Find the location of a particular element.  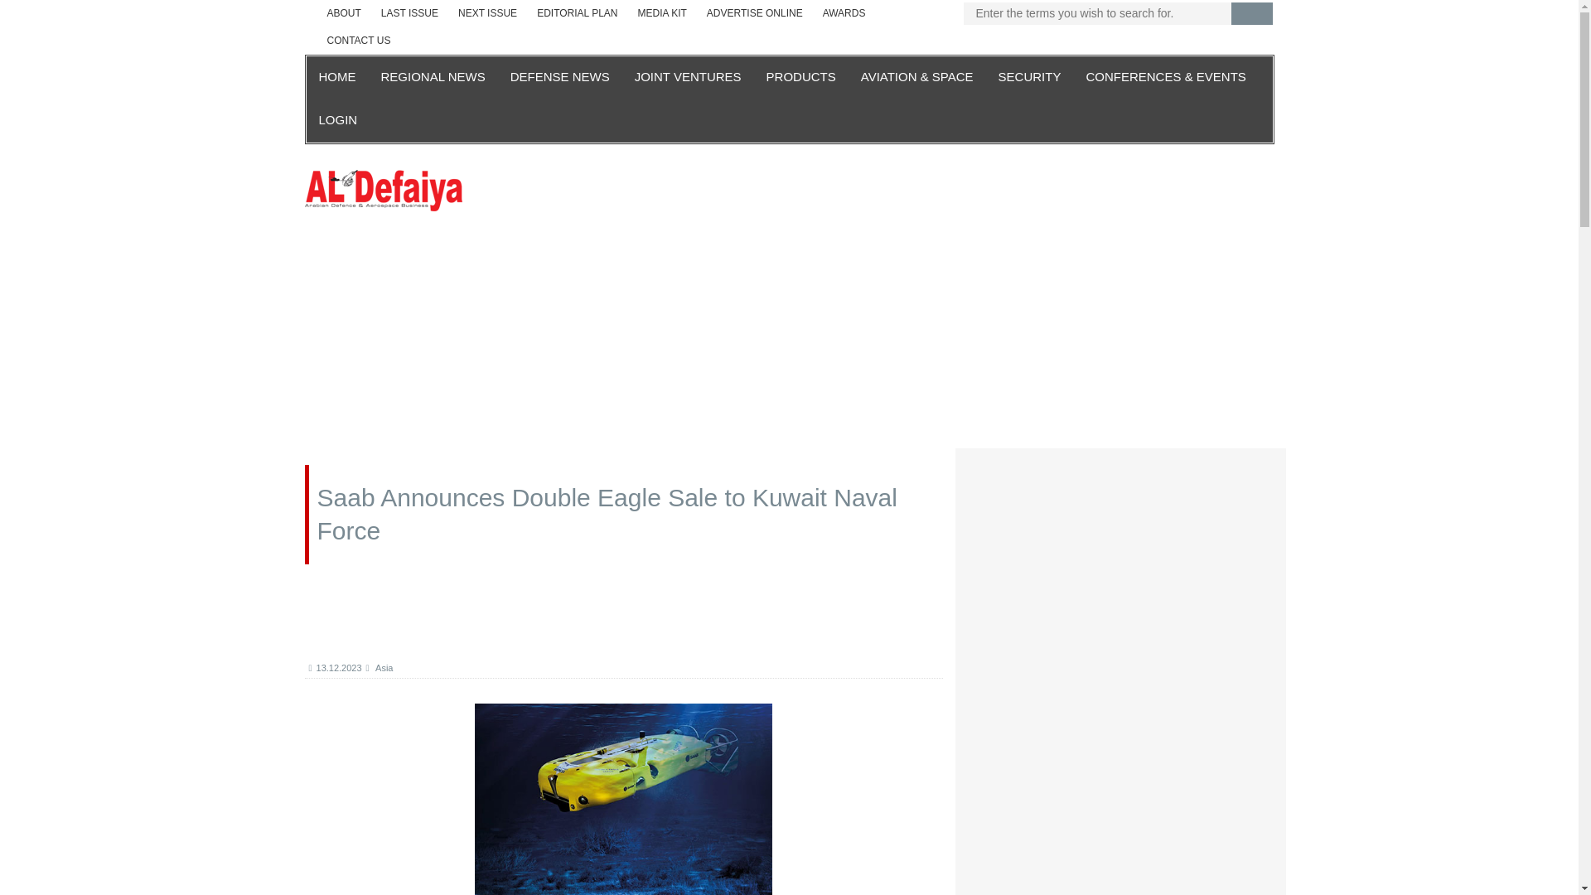

JOINT VENTURES is located at coordinates (688, 78).